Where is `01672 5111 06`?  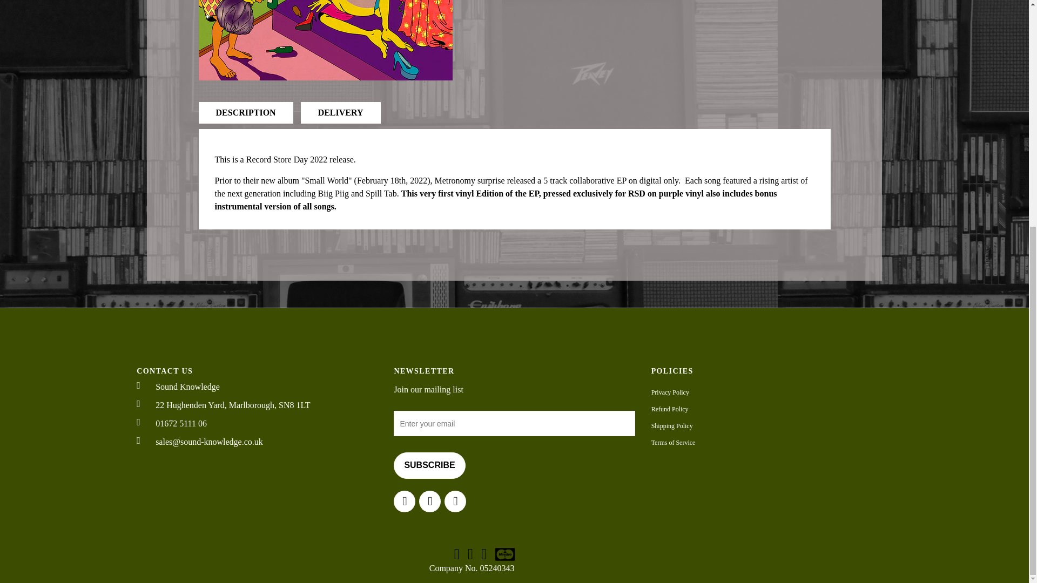
01672 5111 06 is located at coordinates (257, 424).